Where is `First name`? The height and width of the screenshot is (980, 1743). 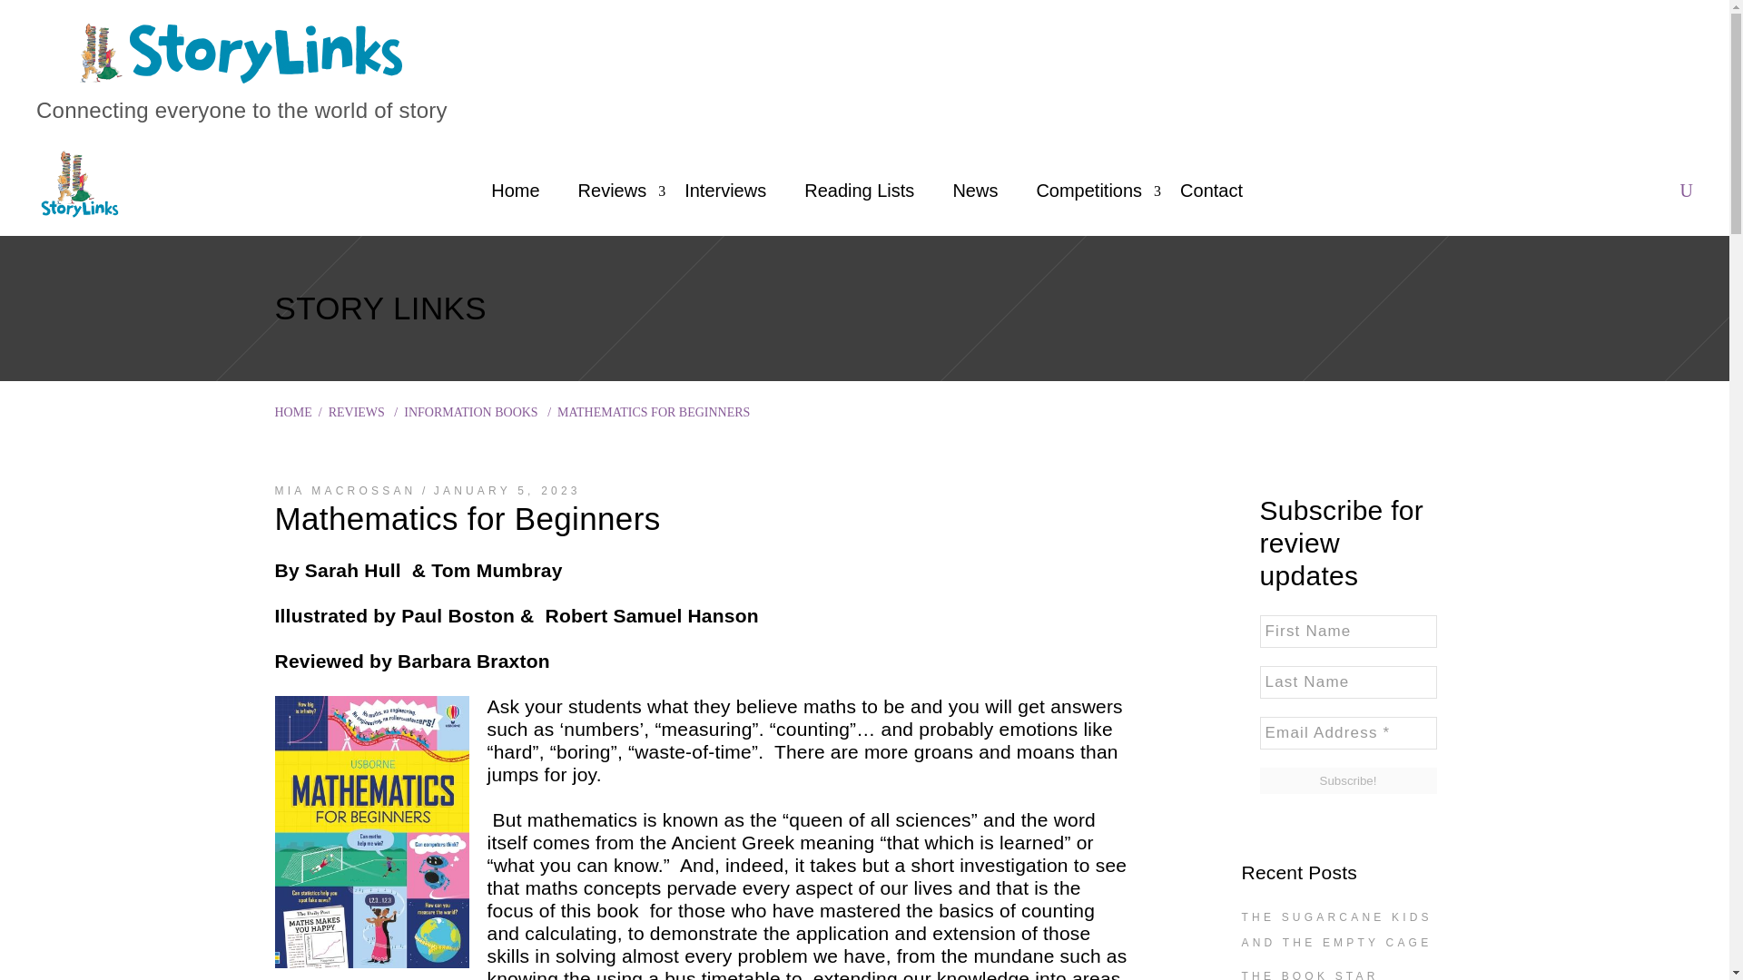 First name is located at coordinates (1348, 632).